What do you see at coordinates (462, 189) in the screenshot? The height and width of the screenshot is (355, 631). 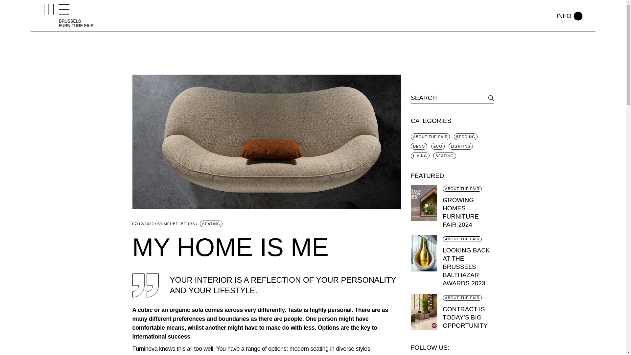 I see `LIVING` at bounding box center [462, 189].